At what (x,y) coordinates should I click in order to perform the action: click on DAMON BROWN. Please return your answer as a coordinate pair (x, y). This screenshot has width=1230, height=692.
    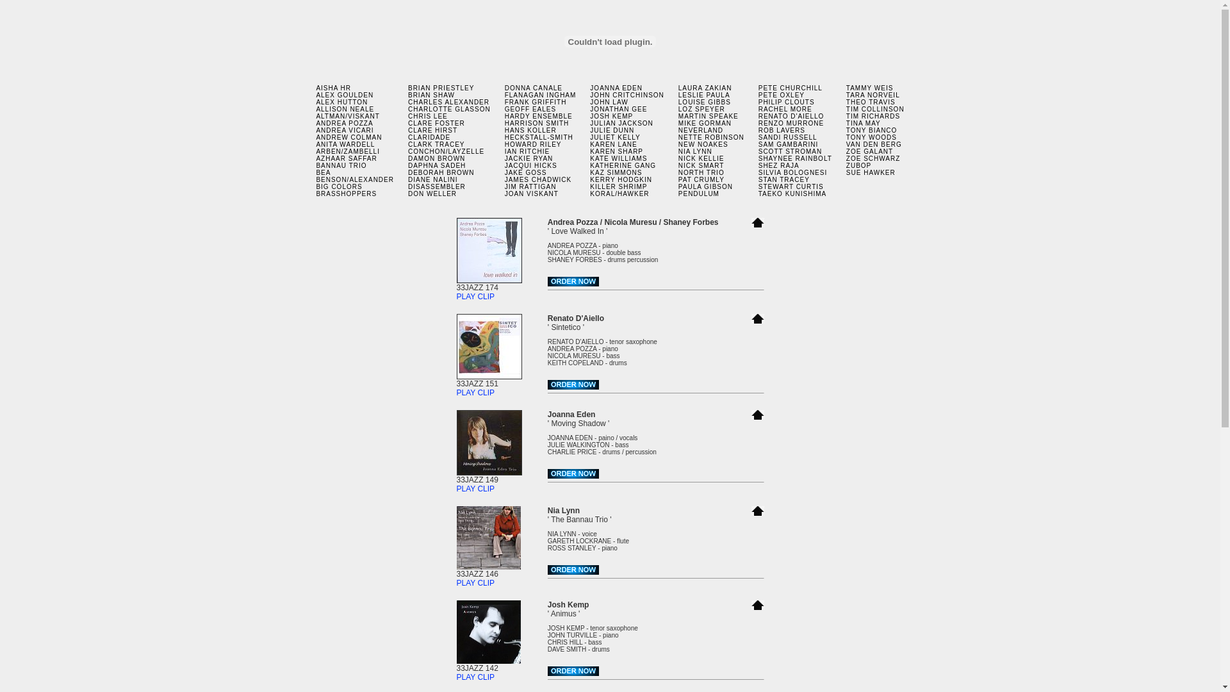
    Looking at the image, I should click on (437, 159).